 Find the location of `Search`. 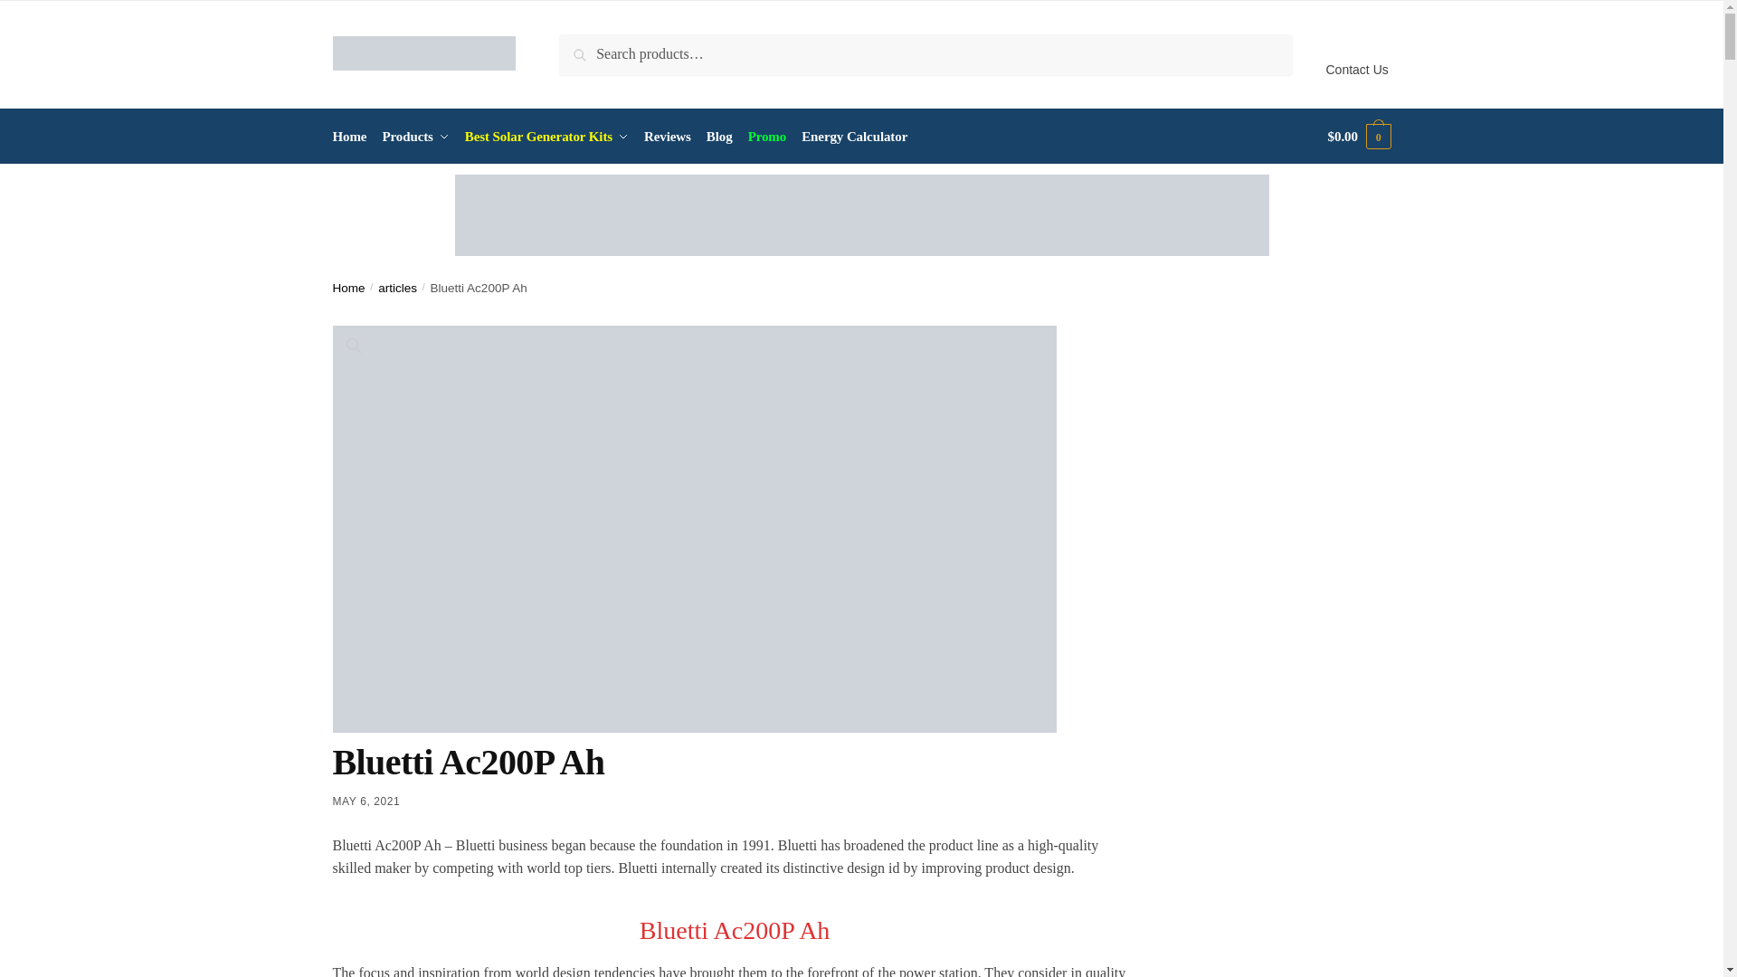

Search is located at coordinates (584, 46).